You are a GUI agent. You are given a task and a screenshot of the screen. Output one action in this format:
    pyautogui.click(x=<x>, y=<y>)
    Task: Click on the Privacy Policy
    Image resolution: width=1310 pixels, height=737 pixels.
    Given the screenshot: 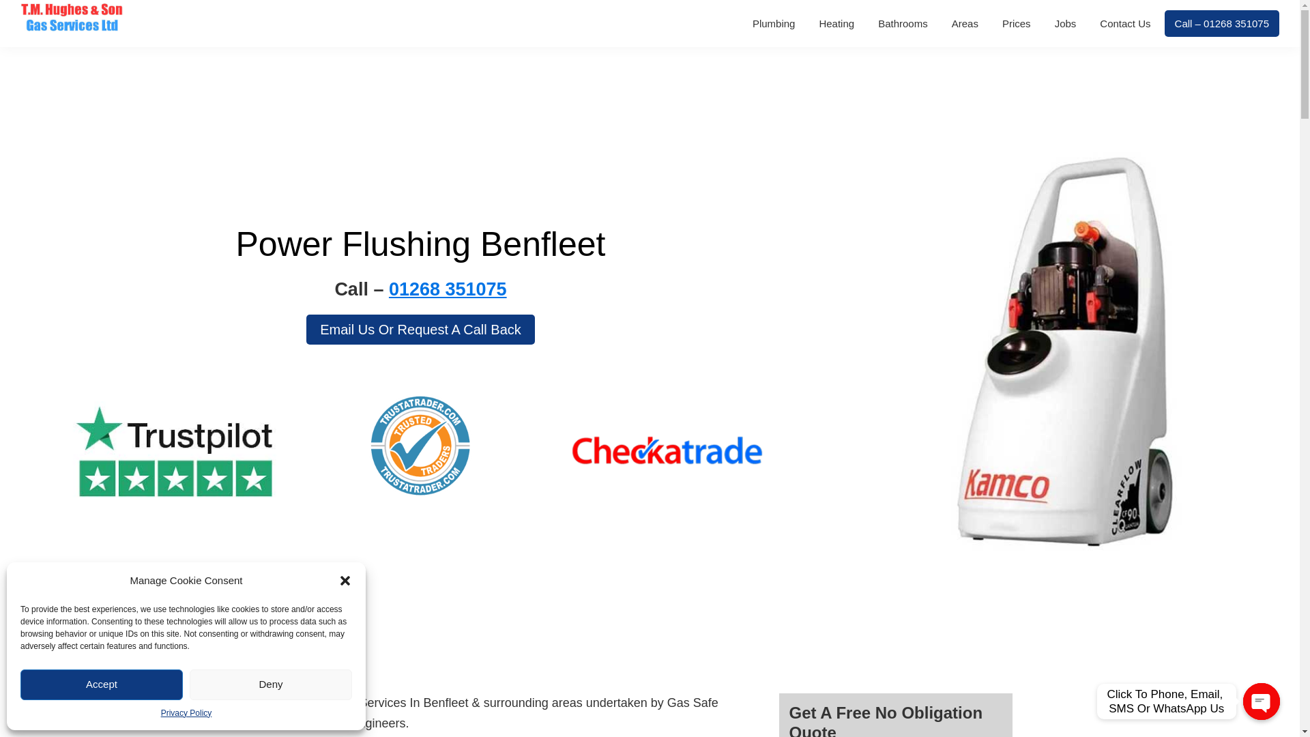 What is the action you would take?
    pyautogui.click(x=187, y=714)
    